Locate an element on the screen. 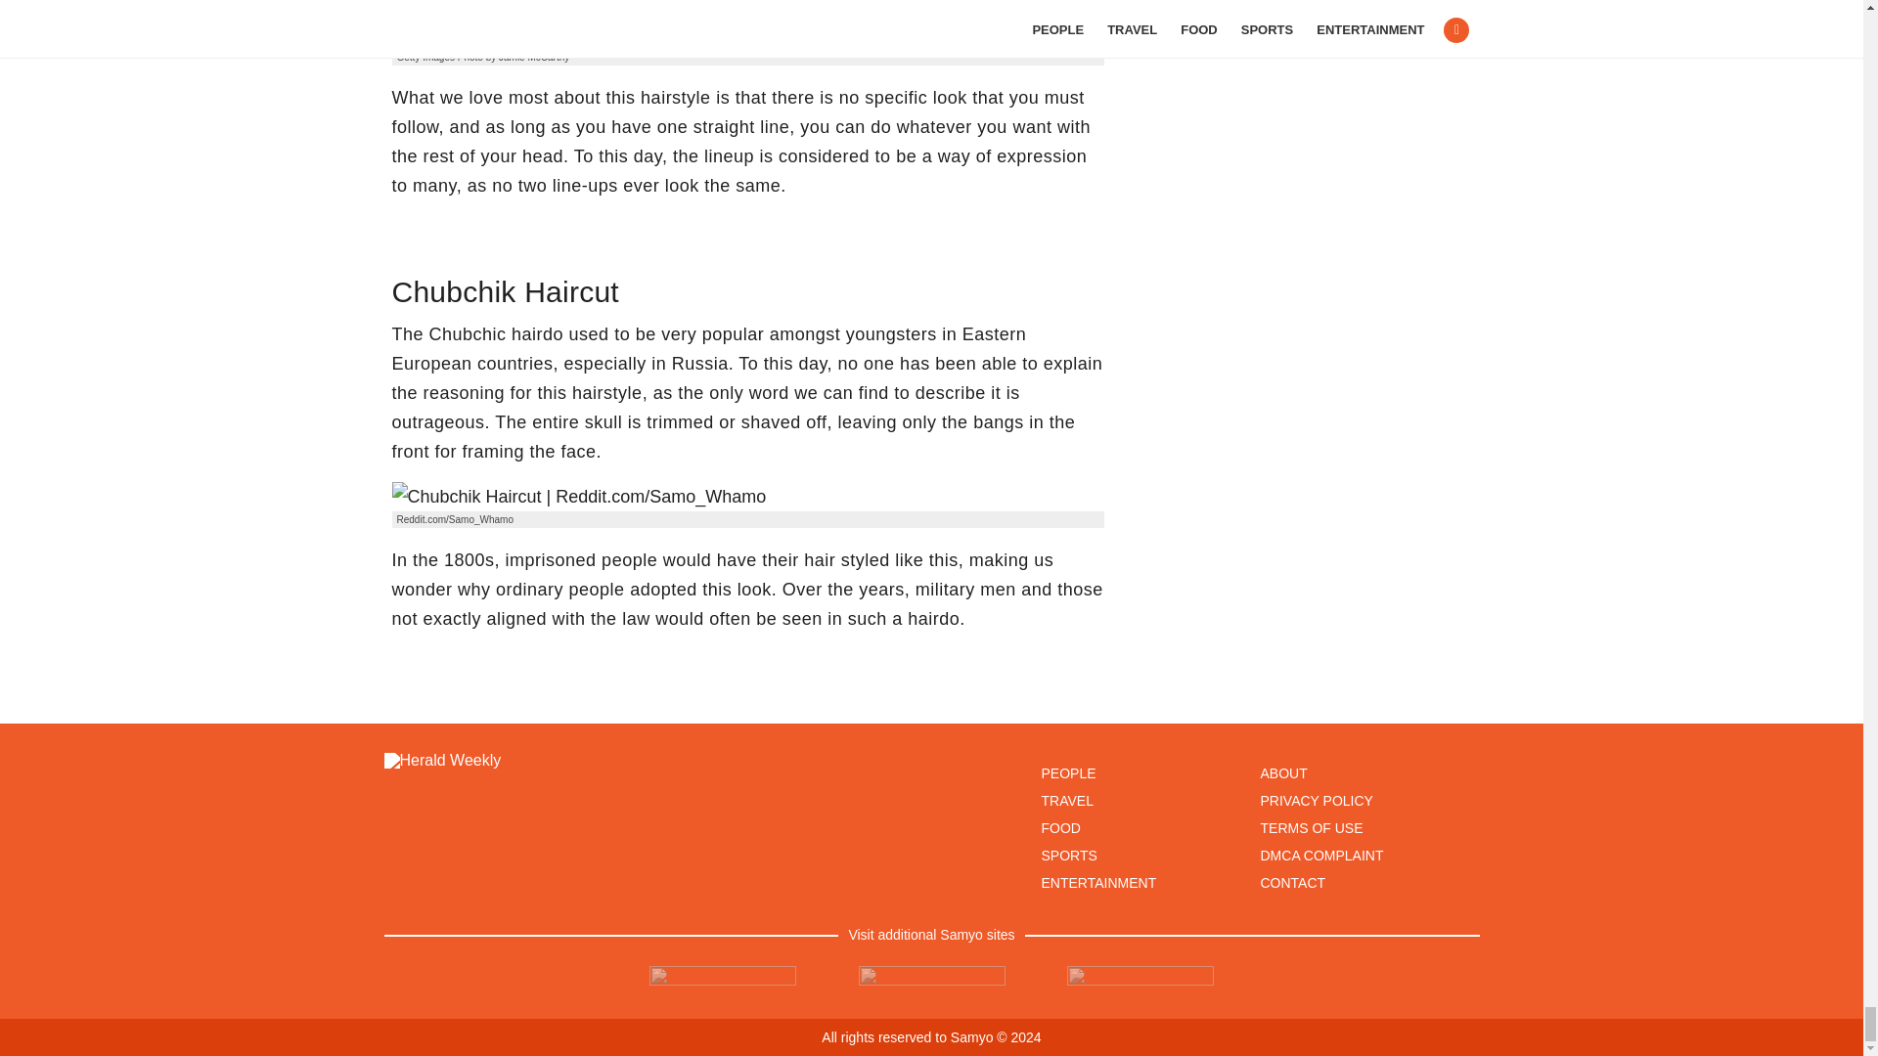 Image resolution: width=1878 pixels, height=1056 pixels. PEOPLE is located at coordinates (1067, 773).